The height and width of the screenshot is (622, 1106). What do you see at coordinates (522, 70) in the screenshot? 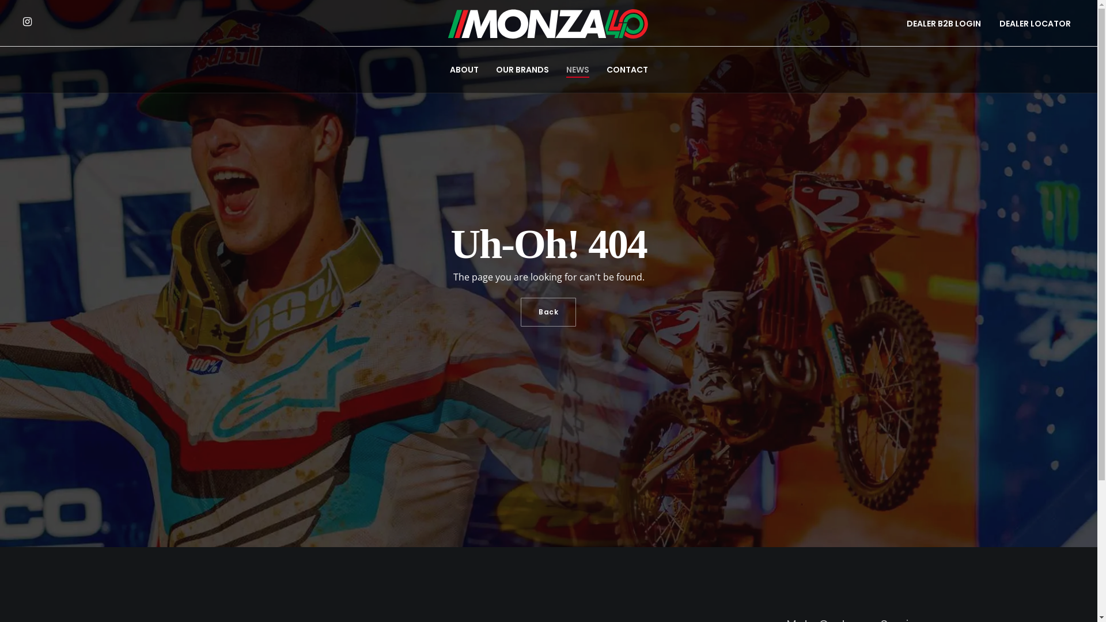
I see `OUR BRANDS` at bounding box center [522, 70].